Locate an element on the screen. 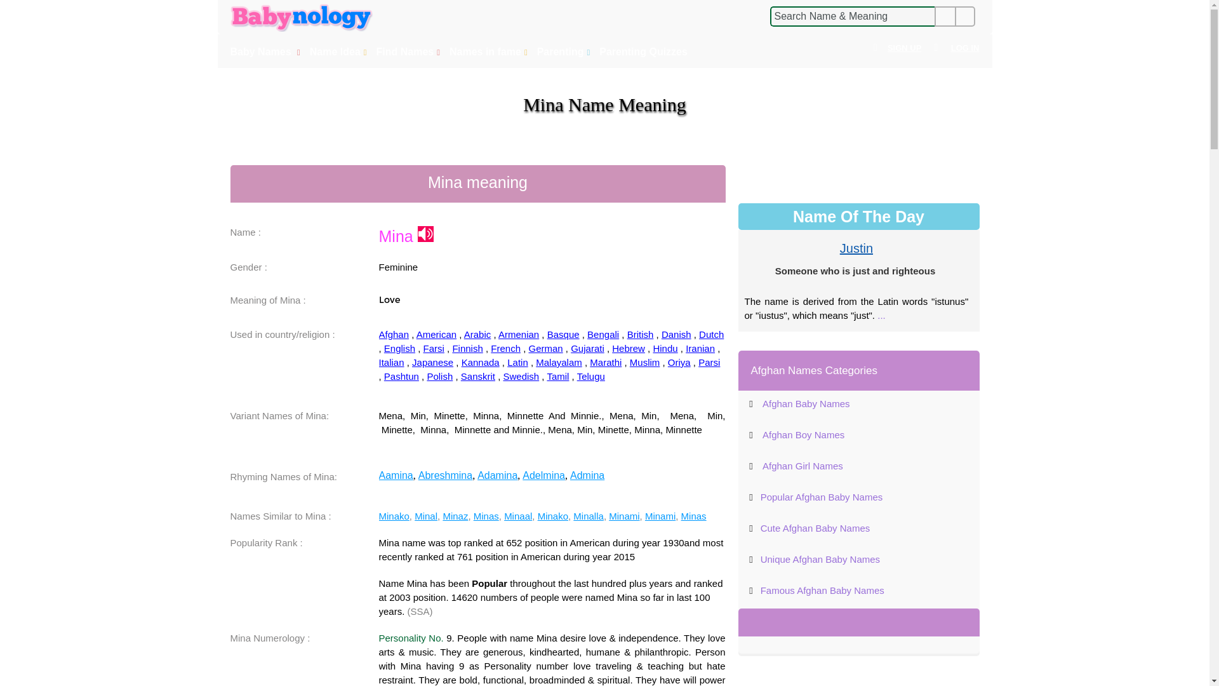 The height and width of the screenshot is (686, 1219). Baby Names is located at coordinates (266, 52).